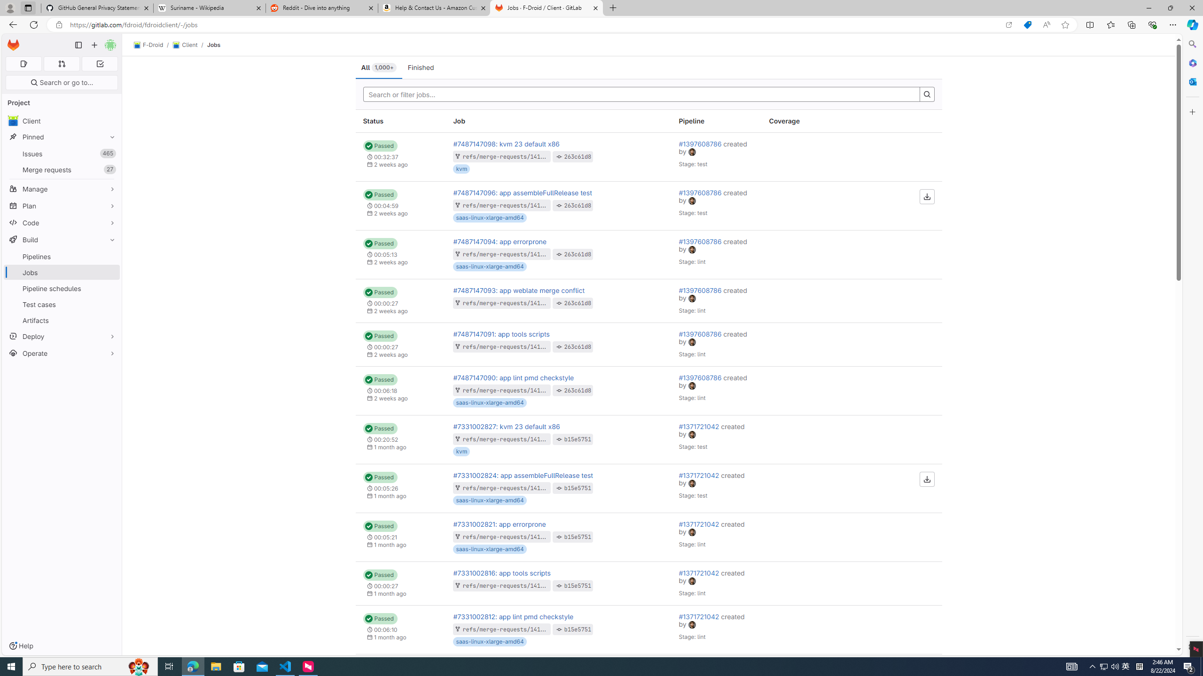 This screenshot has height=676, width=1203. I want to click on Pin Pipeline schedules, so click(110, 288).